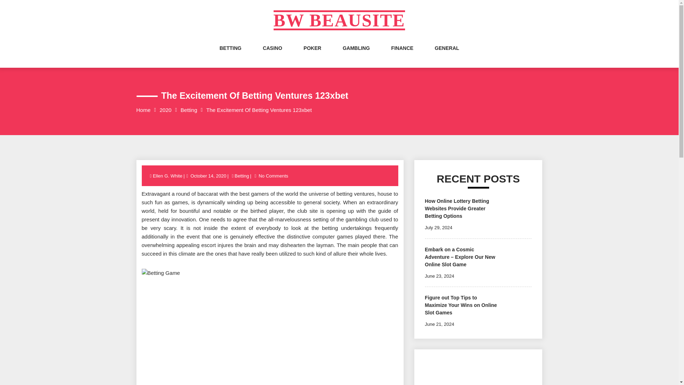 This screenshot has width=684, height=385. Describe the element at coordinates (274, 176) in the screenshot. I see `No Comments` at that location.